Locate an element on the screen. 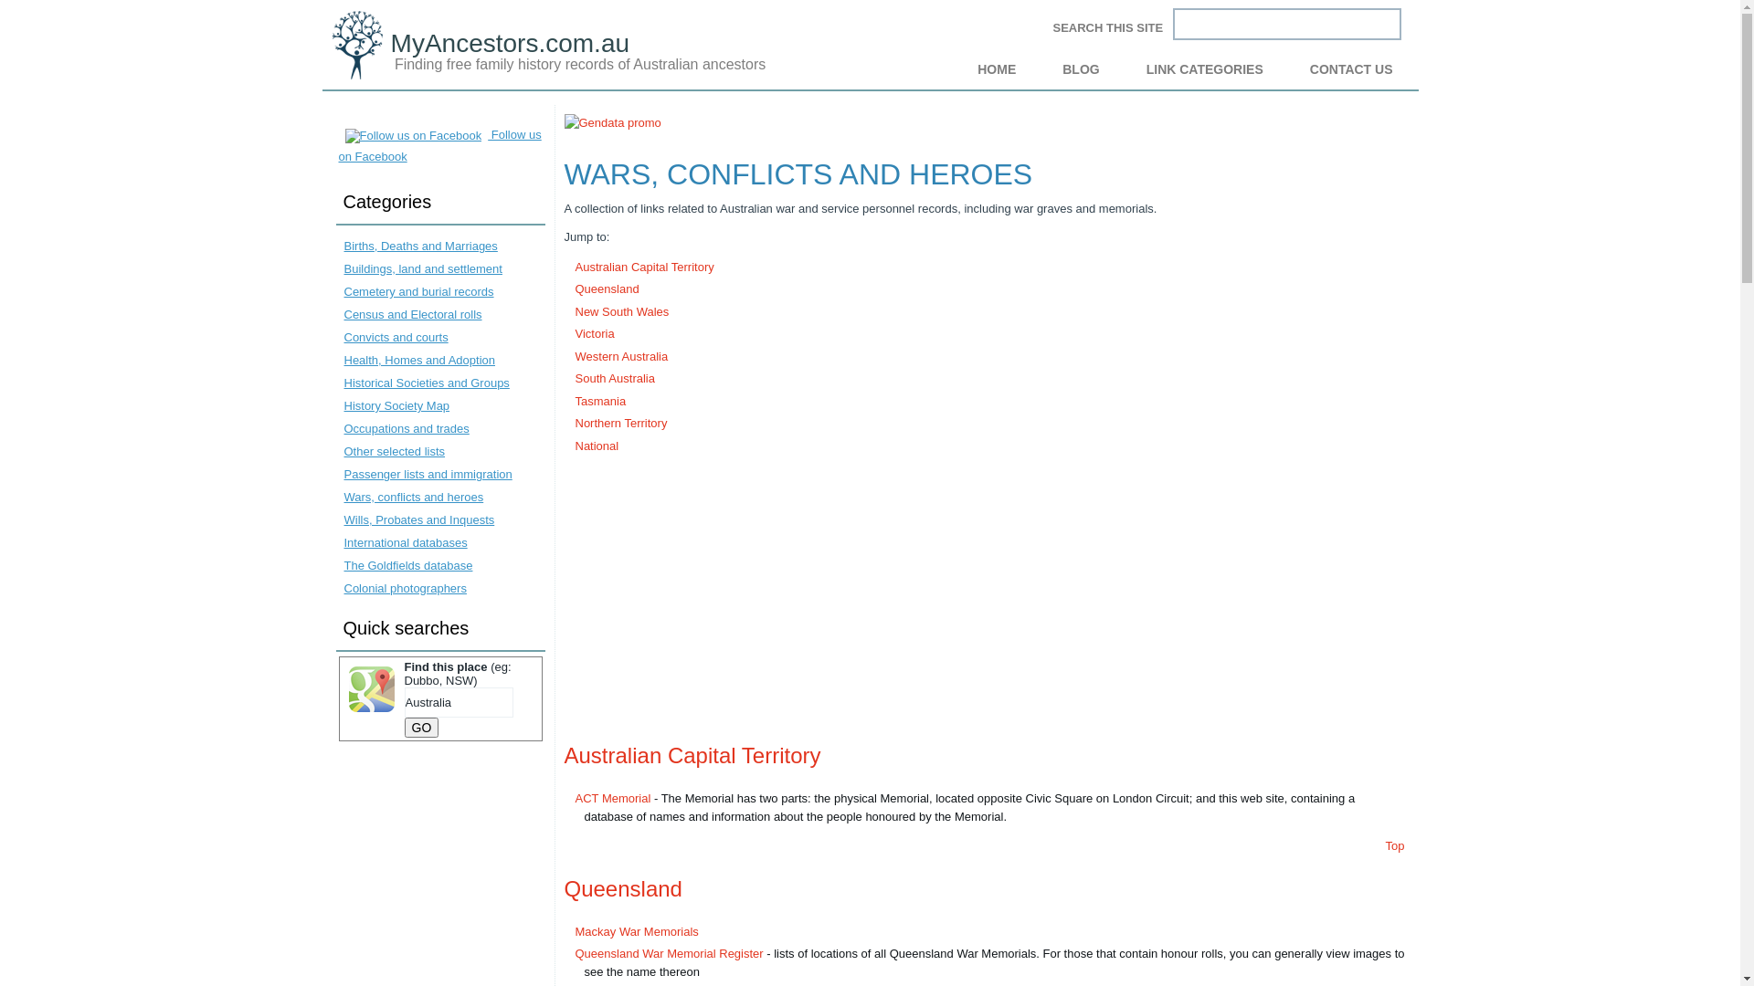 This screenshot has width=1754, height=986. Cemetery and burial records is located at coordinates (418, 291).